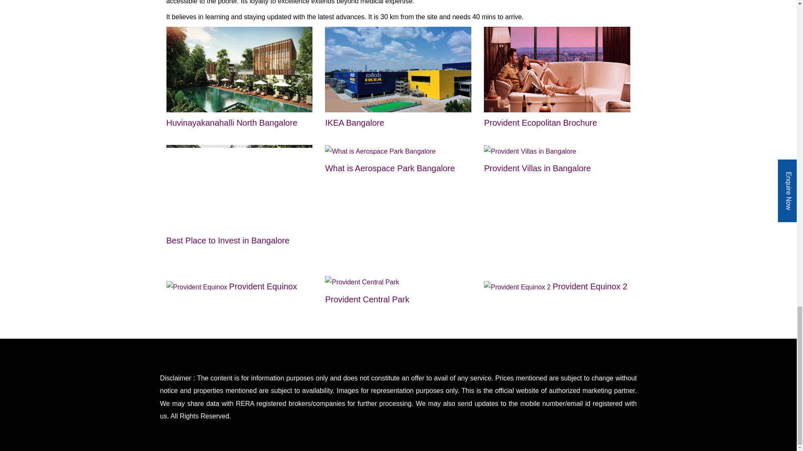 This screenshot has height=451, width=803. I want to click on IKEA Bangalore, so click(398, 96).